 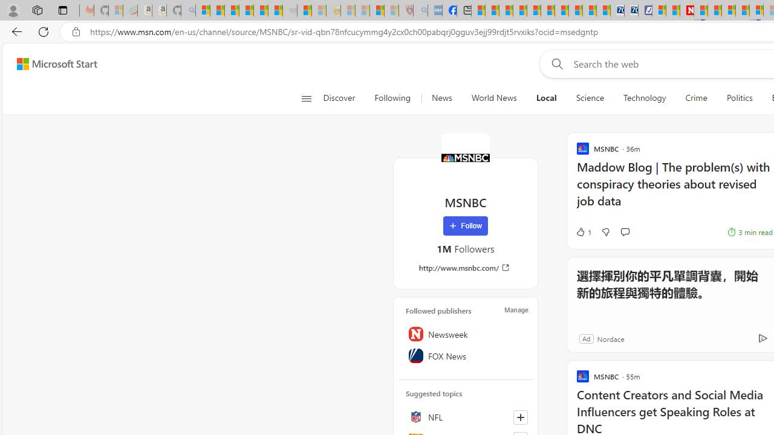 What do you see at coordinates (555, 63) in the screenshot?
I see `Web search` at bounding box center [555, 63].